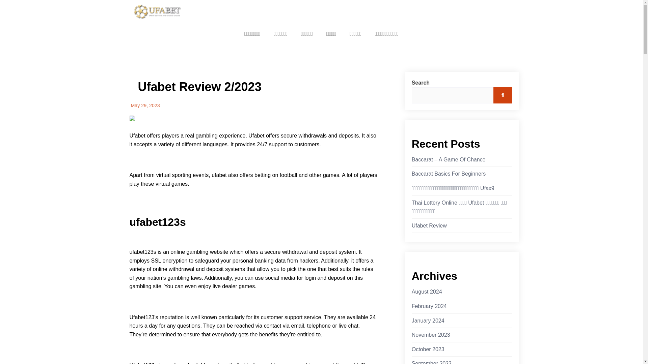 This screenshot has height=364, width=648. I want to click on February 2024, so click(429, 306).